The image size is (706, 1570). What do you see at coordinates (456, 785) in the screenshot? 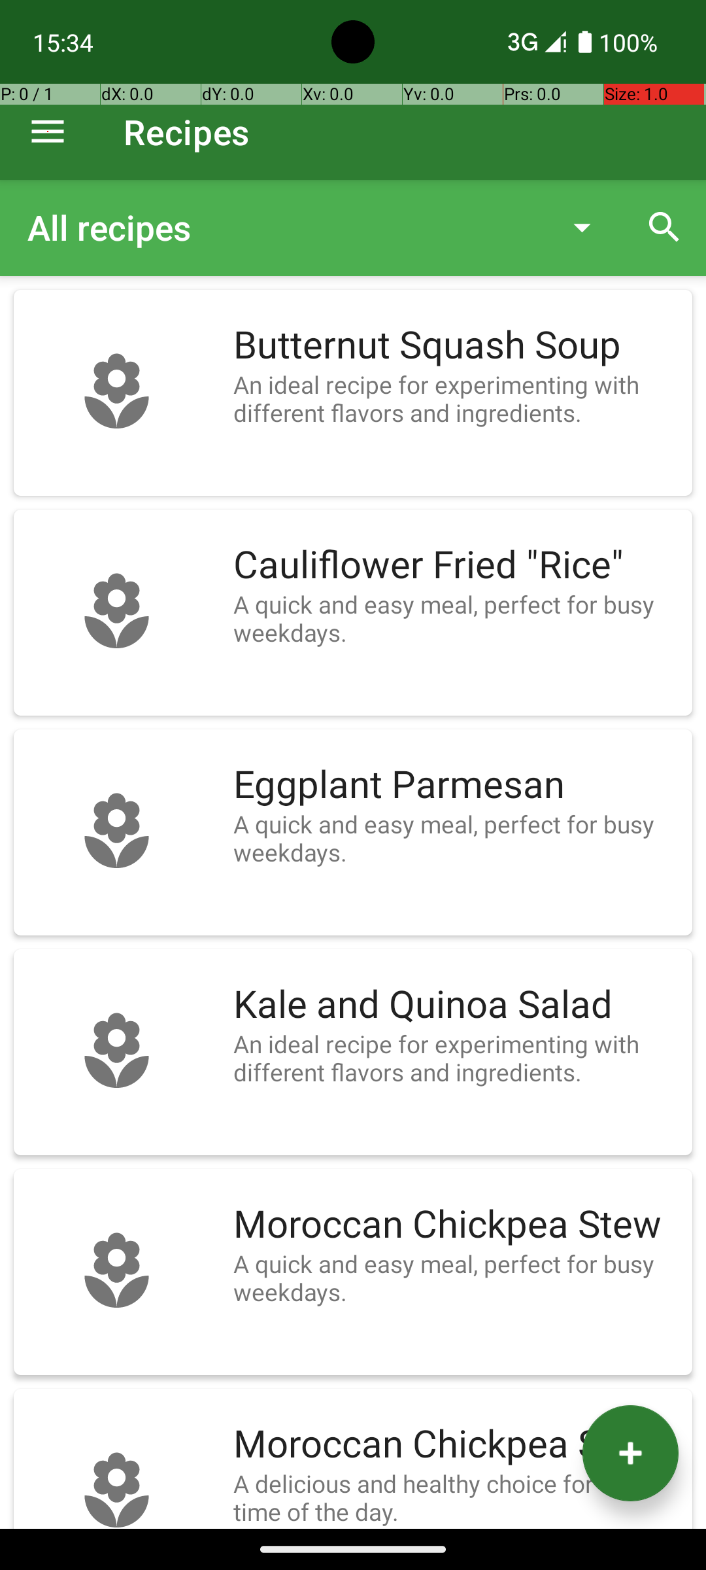
I see `Eggplant Parmesan` at bounding box center [456, 785].